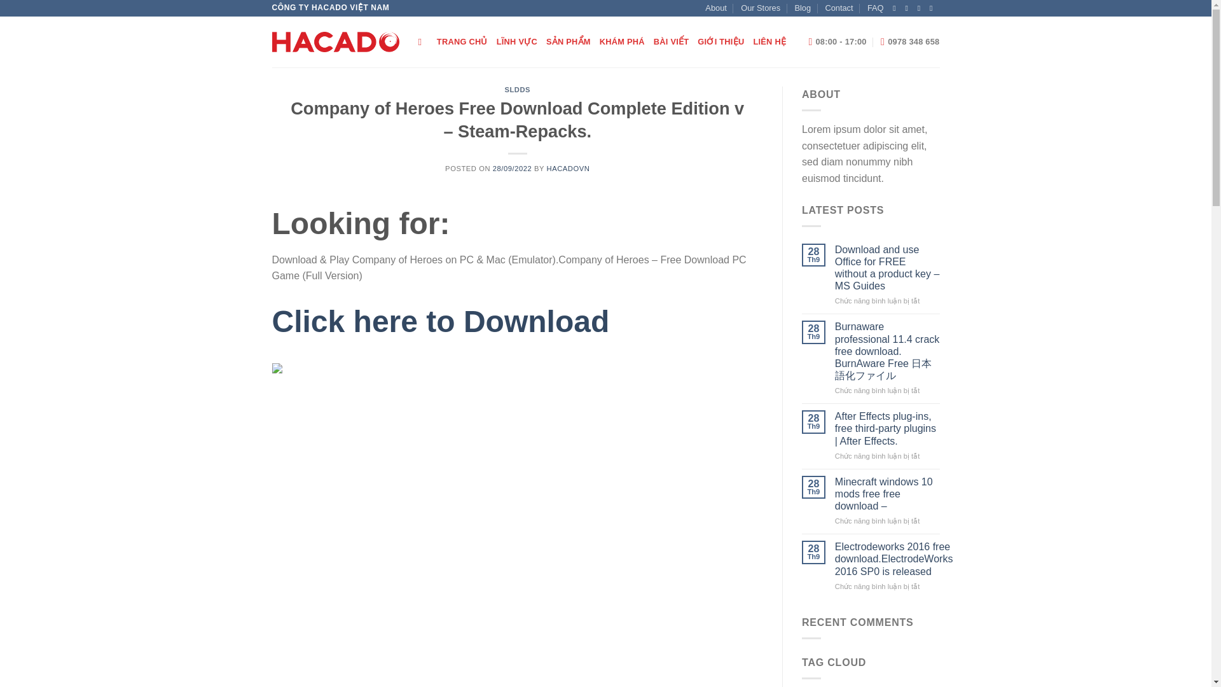 This screenshot has height=687, width=1221. Describe the element at coordinates (761, 8) in the screenshot. I see `Our Stores` at that location.